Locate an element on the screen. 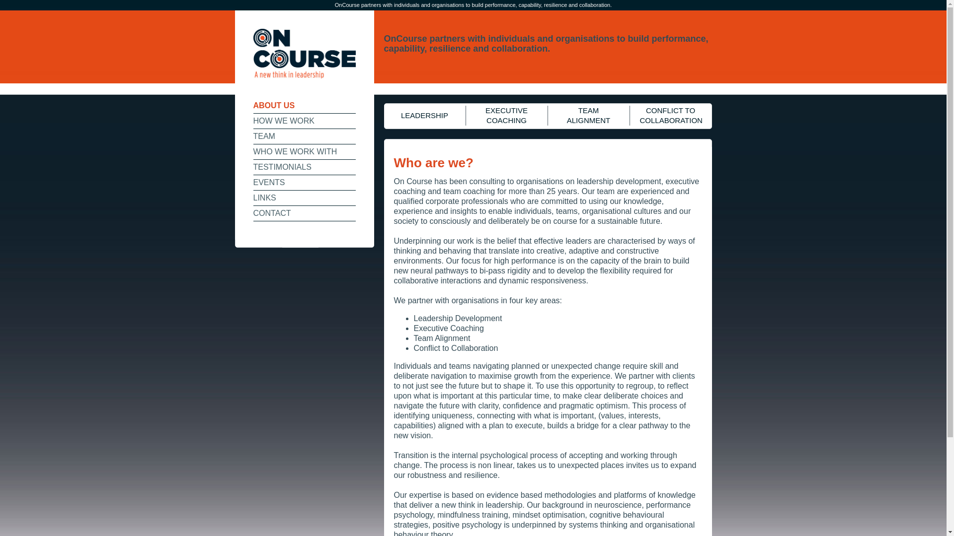 This screenshot has width=954, height=536. LEADERSHIP is located at coordinates (424, 116).